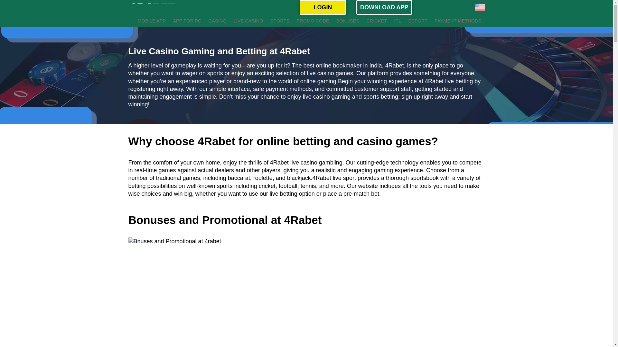  Describe the element at coordinates (280, 21) in the screenshot. I see `SPORTS` at that location.